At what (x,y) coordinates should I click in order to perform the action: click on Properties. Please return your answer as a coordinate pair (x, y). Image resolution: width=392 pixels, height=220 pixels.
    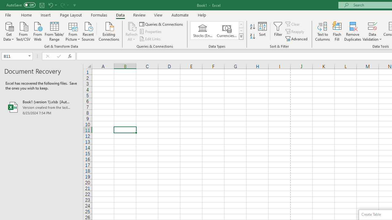
    Looking at the image, I should click on (151, 32).